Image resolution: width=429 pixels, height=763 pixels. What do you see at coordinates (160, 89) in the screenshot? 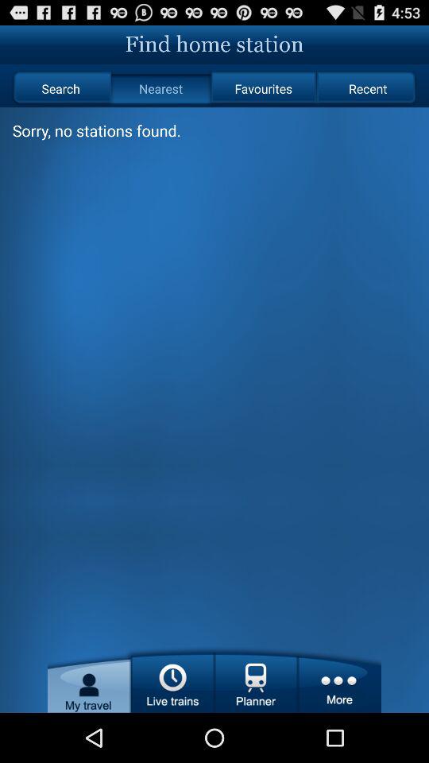
I see `click item next to the favourites icon` at bounding box center [160, 89].